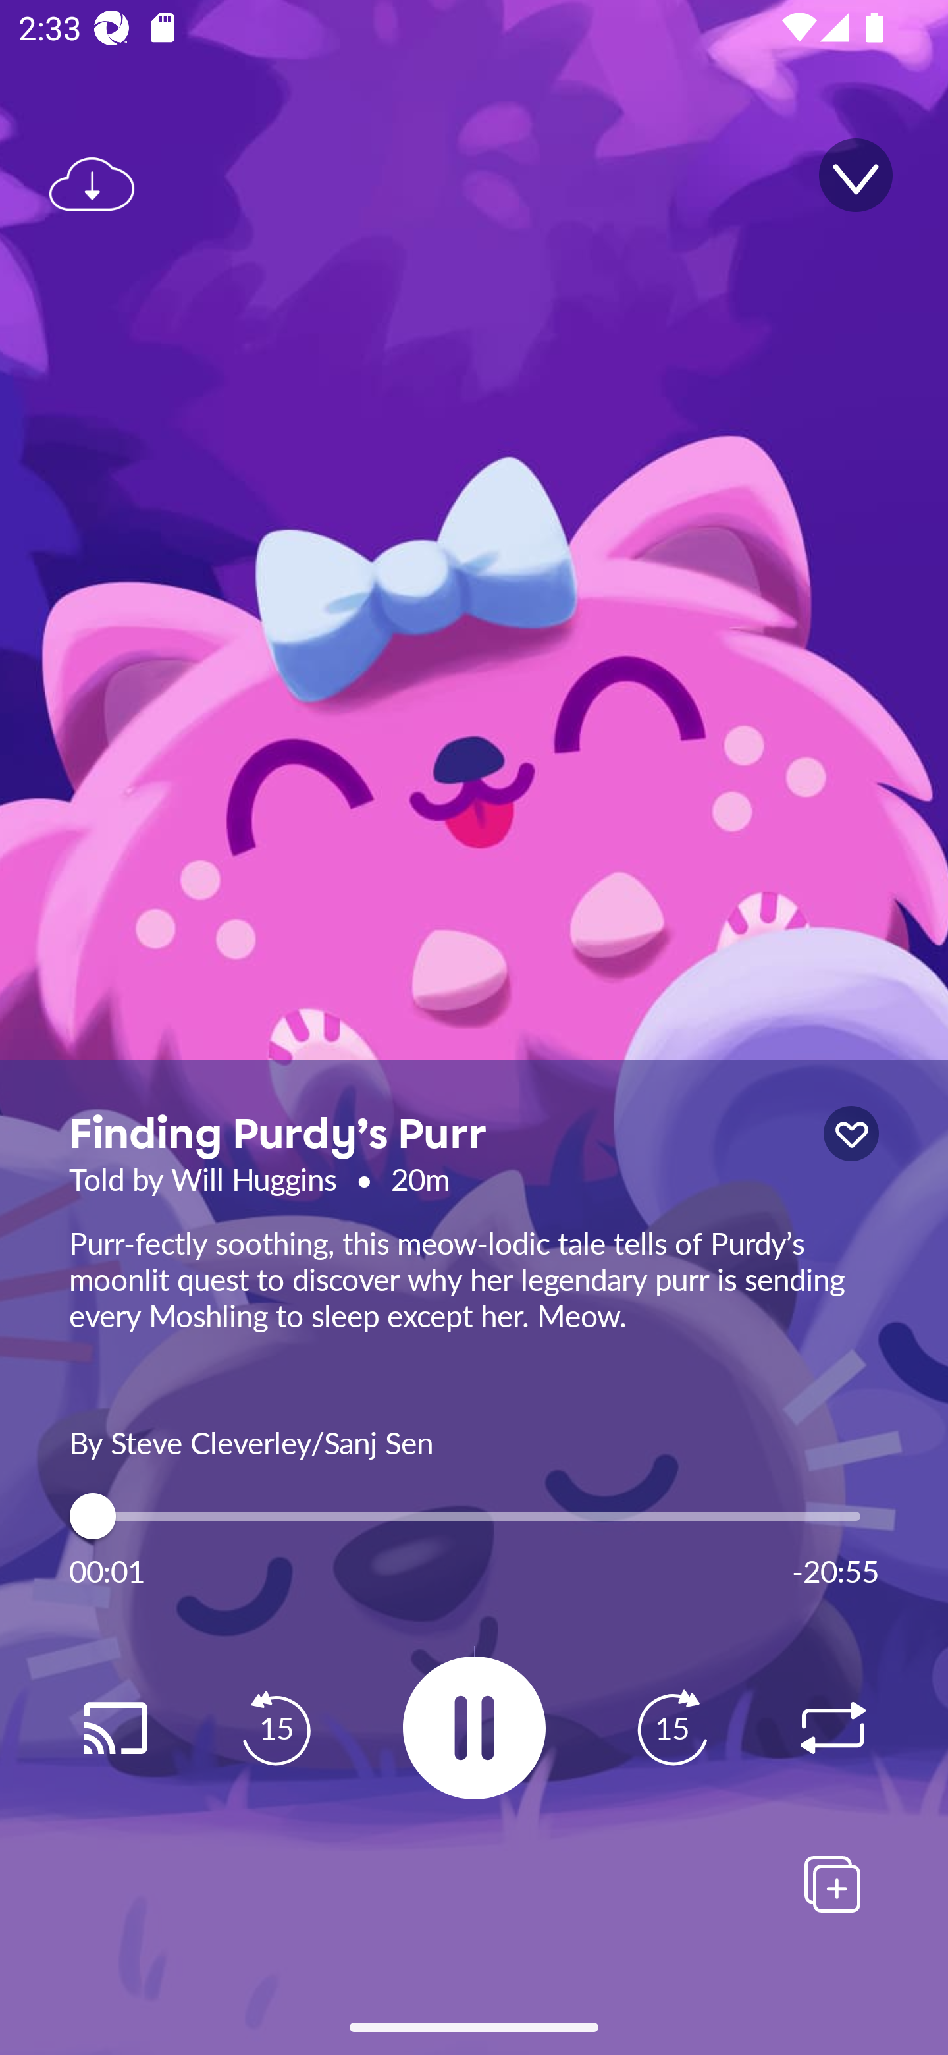 The height and width of the screenshot is (2055, 948). I want to click on Replay 15, so click(671, 1728).